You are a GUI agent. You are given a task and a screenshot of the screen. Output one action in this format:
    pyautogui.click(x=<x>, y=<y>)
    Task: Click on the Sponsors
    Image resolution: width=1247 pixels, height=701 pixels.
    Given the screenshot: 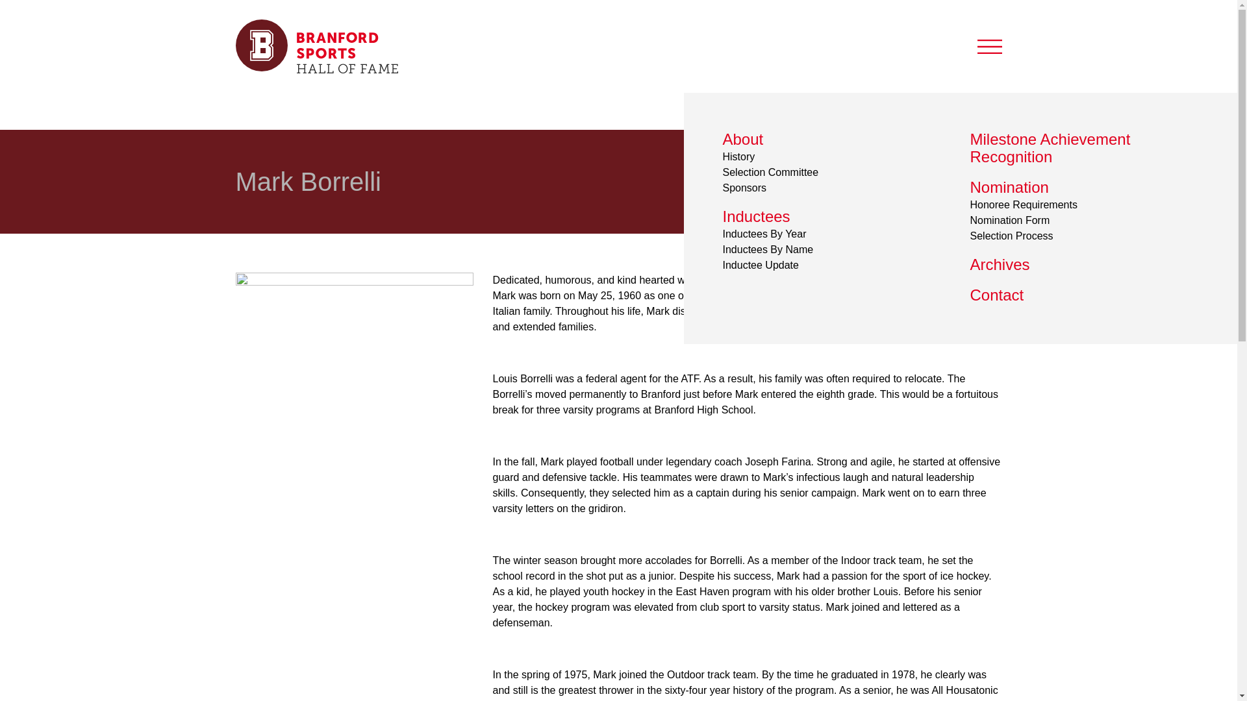 What is the action you would take?
    pyautogui.click(x=744, y=188)
    